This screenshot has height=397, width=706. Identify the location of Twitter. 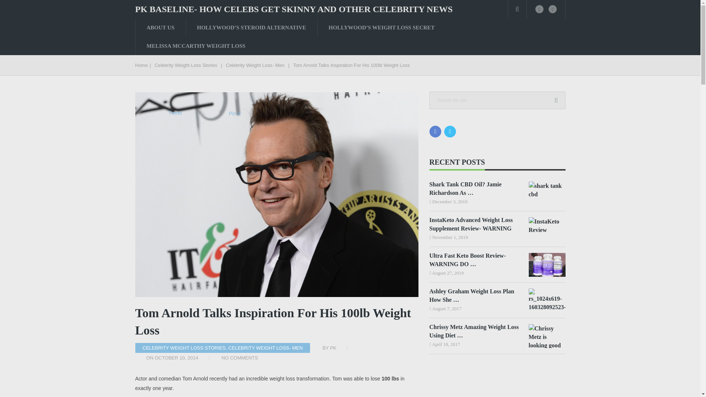
(450, 132).